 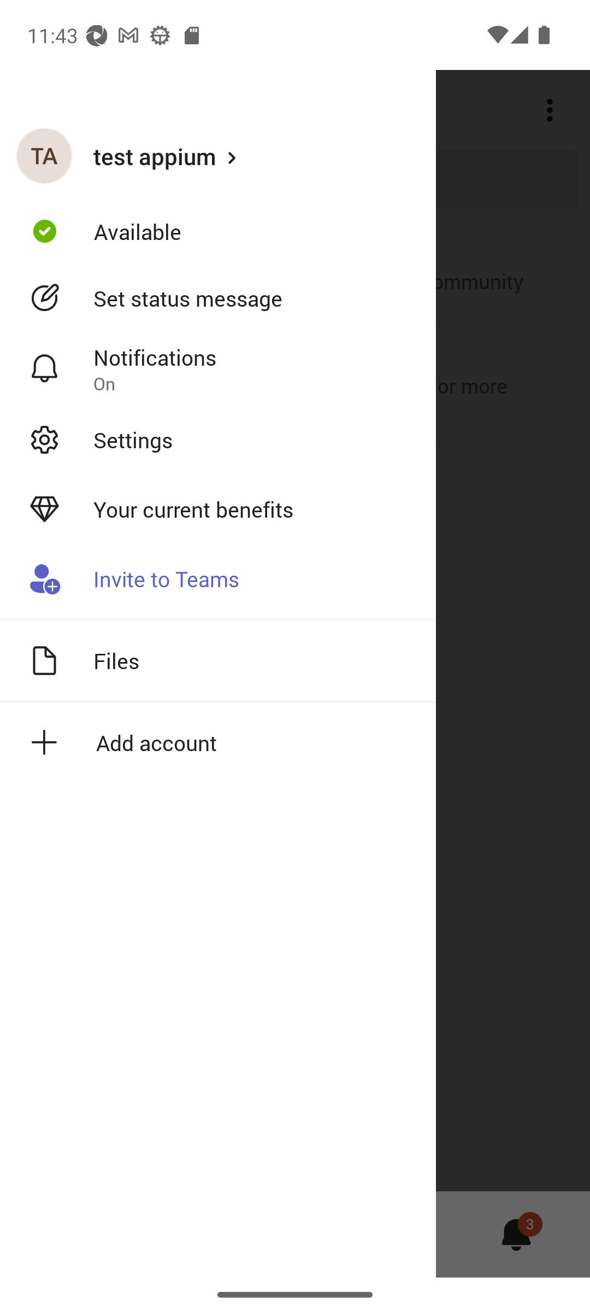 What do you see at coordinates (218, 509) in the screenshot?
I see `Your current benefits` at bounding box center [218, 509].